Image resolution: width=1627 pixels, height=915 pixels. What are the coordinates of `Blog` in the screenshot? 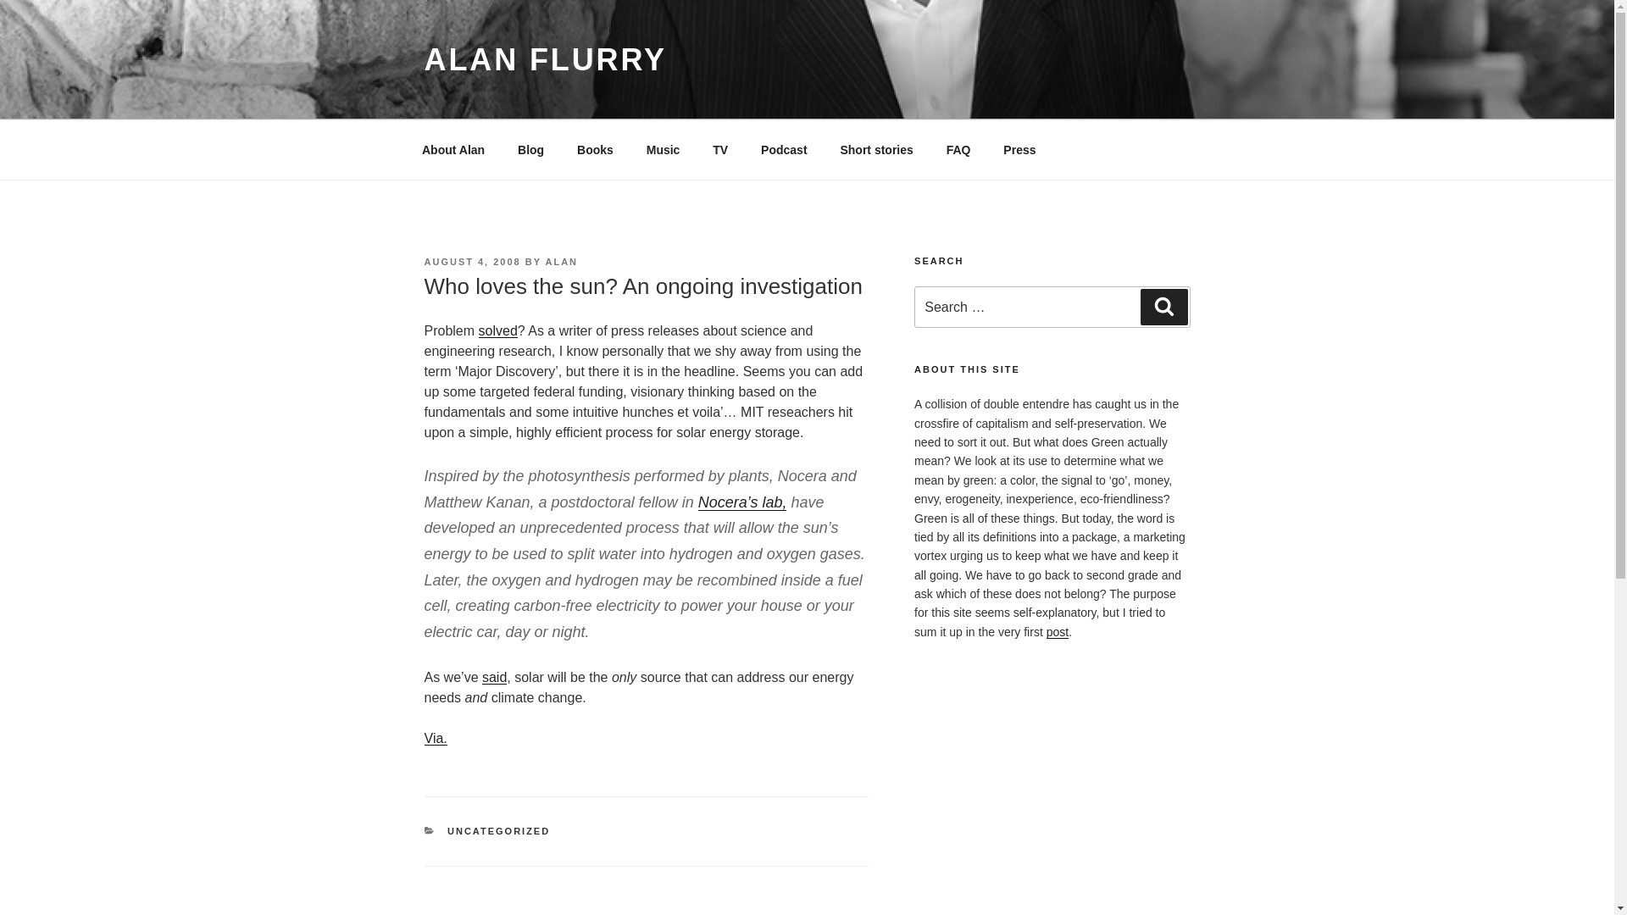 It's located at (530, 149).